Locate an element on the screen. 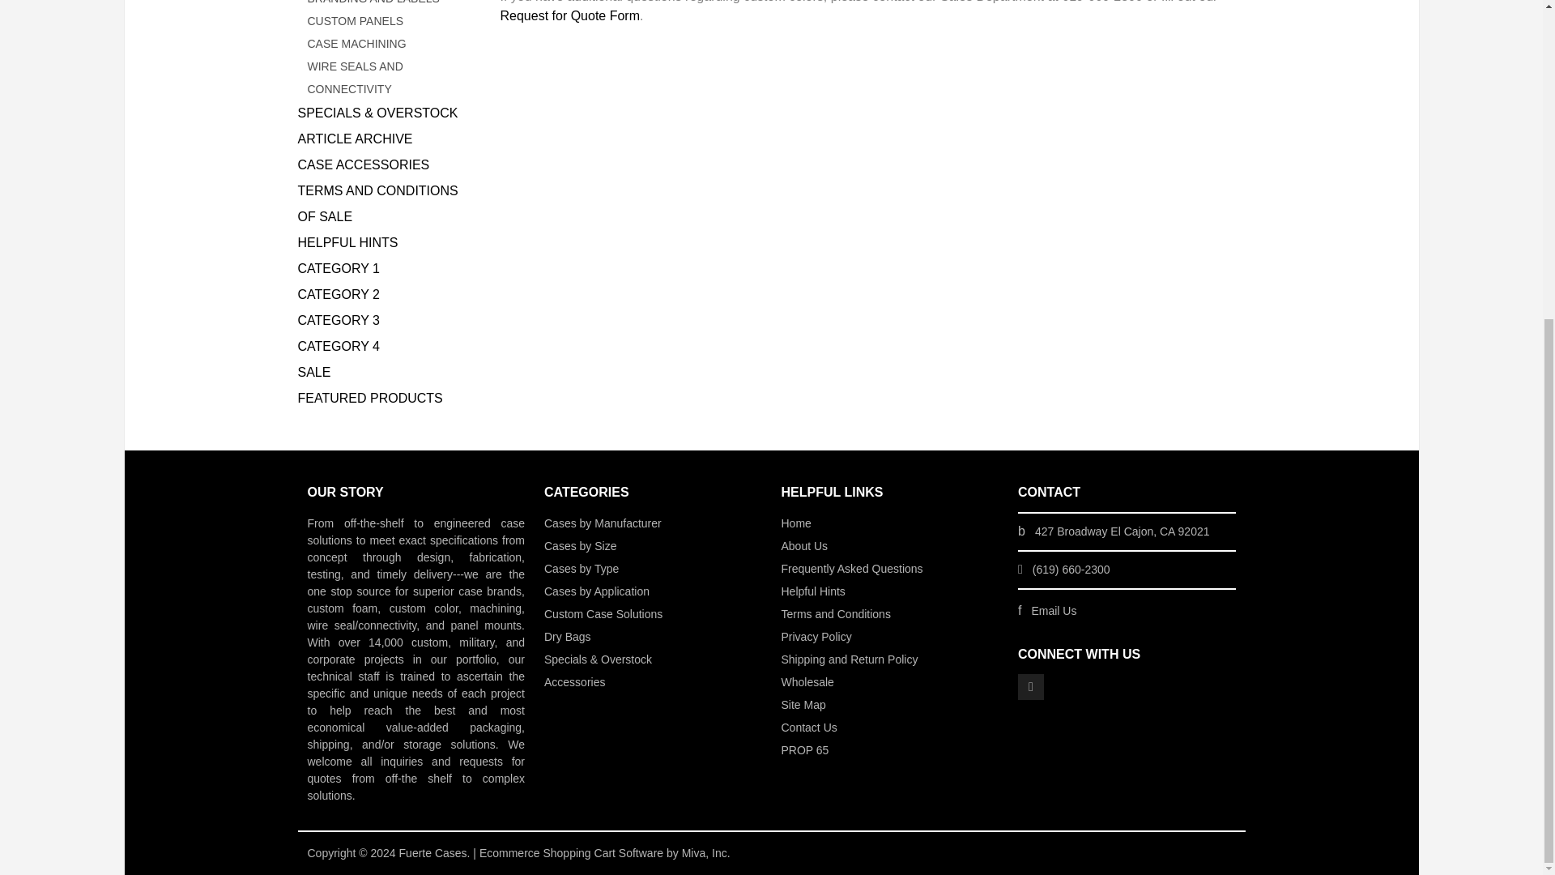 The height and width of the screenshot is (875, 1555). Custom Panels is located at coordinates (392, 20).